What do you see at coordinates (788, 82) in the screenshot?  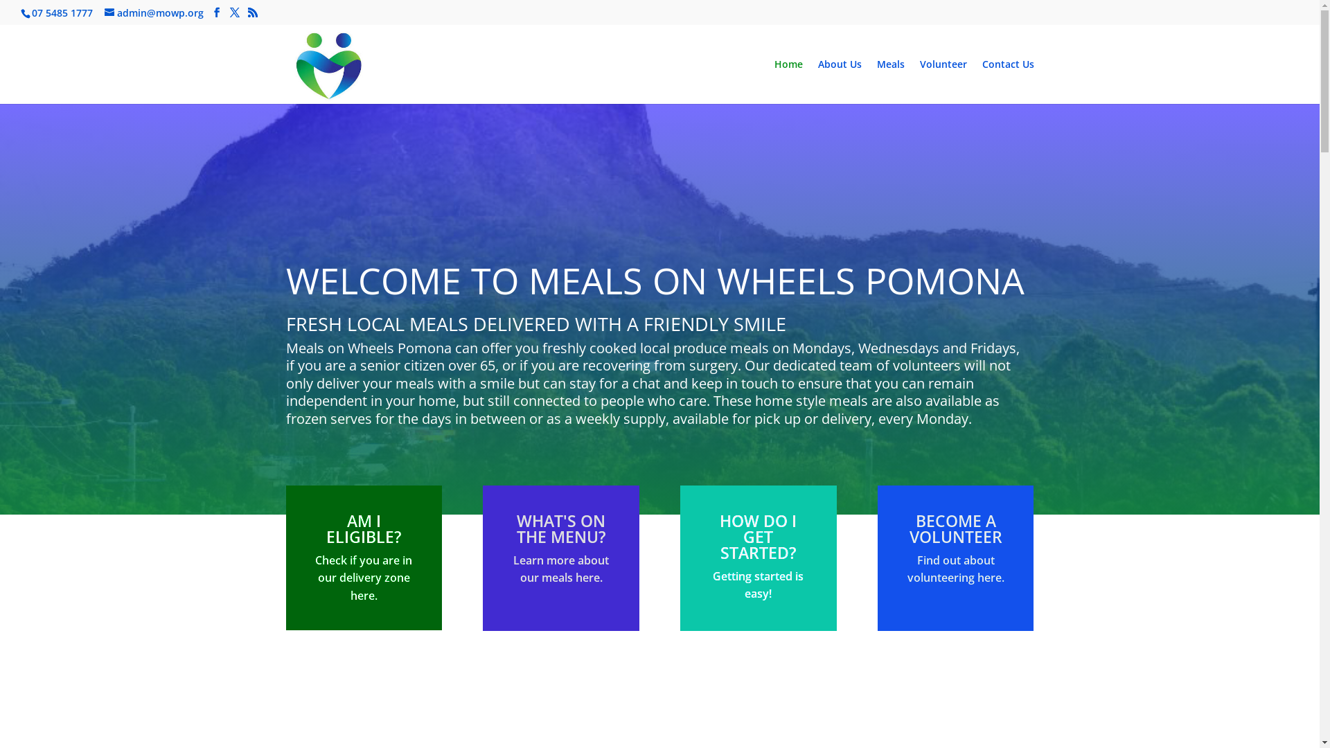 I see `Home` at bounding box center [788, 82].